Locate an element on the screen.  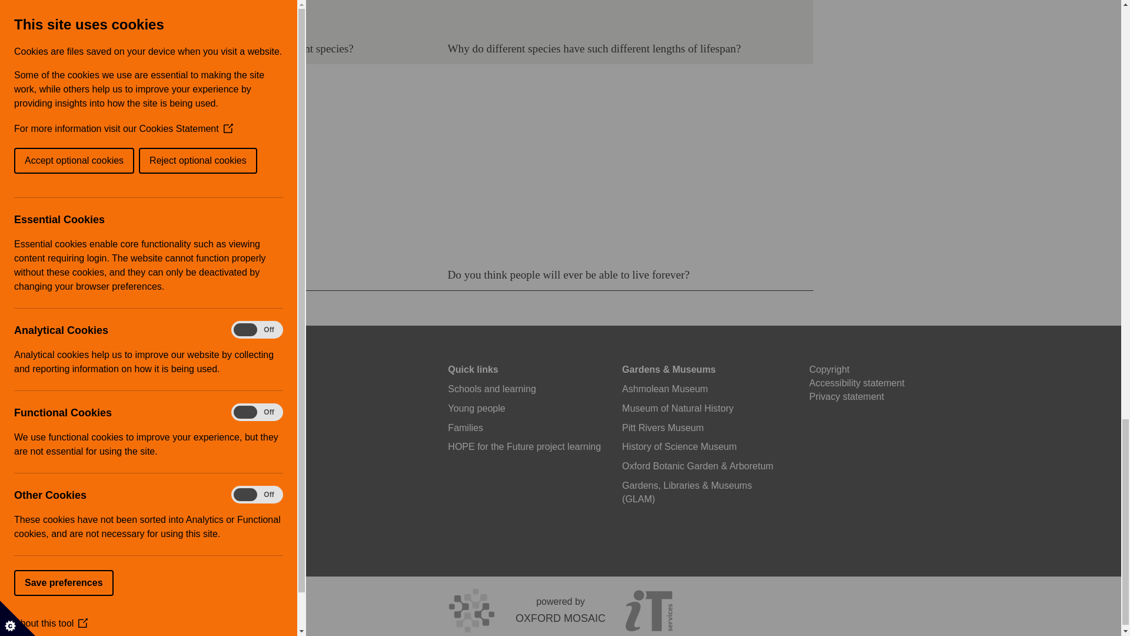
YouTube video player is located at coordinates (612, 15).